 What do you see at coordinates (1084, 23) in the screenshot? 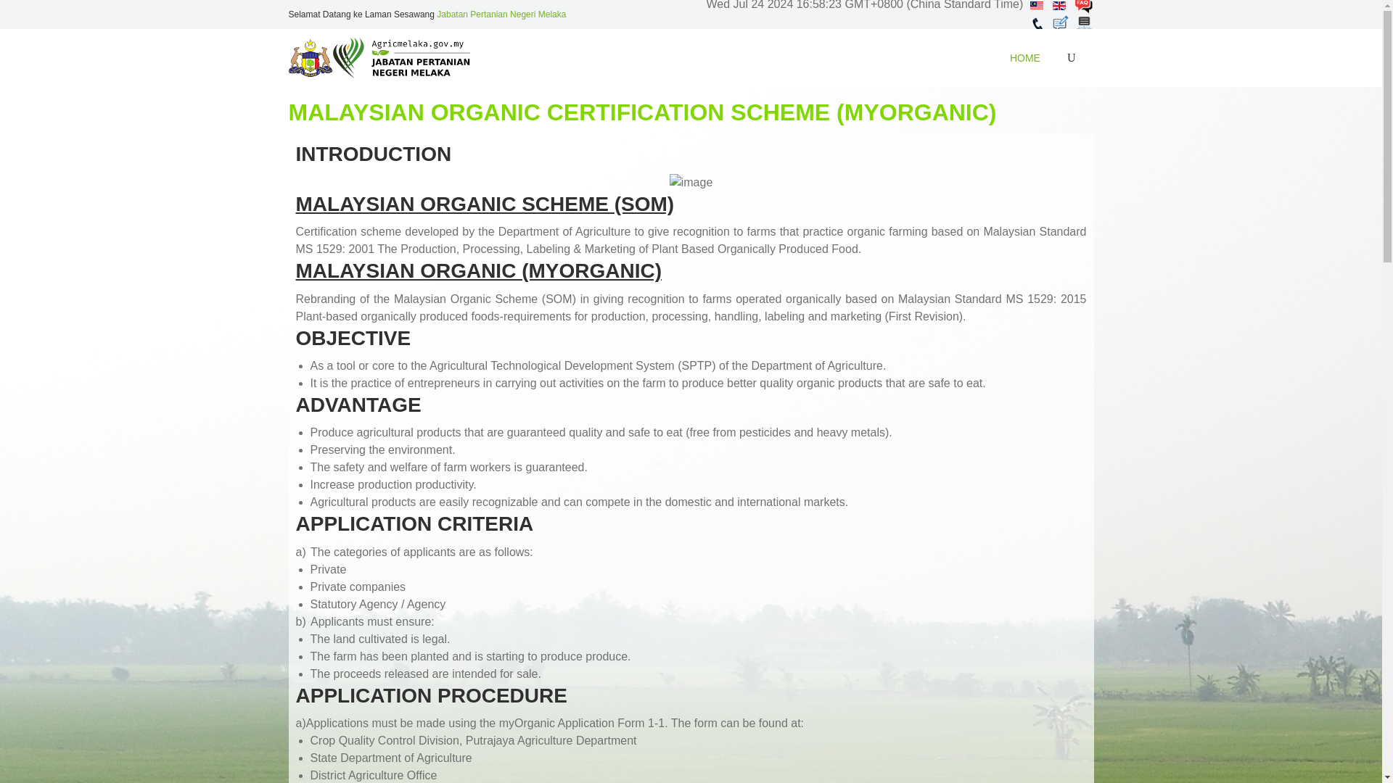
I see `Peta Laman` at bounding box center [1084, 23].